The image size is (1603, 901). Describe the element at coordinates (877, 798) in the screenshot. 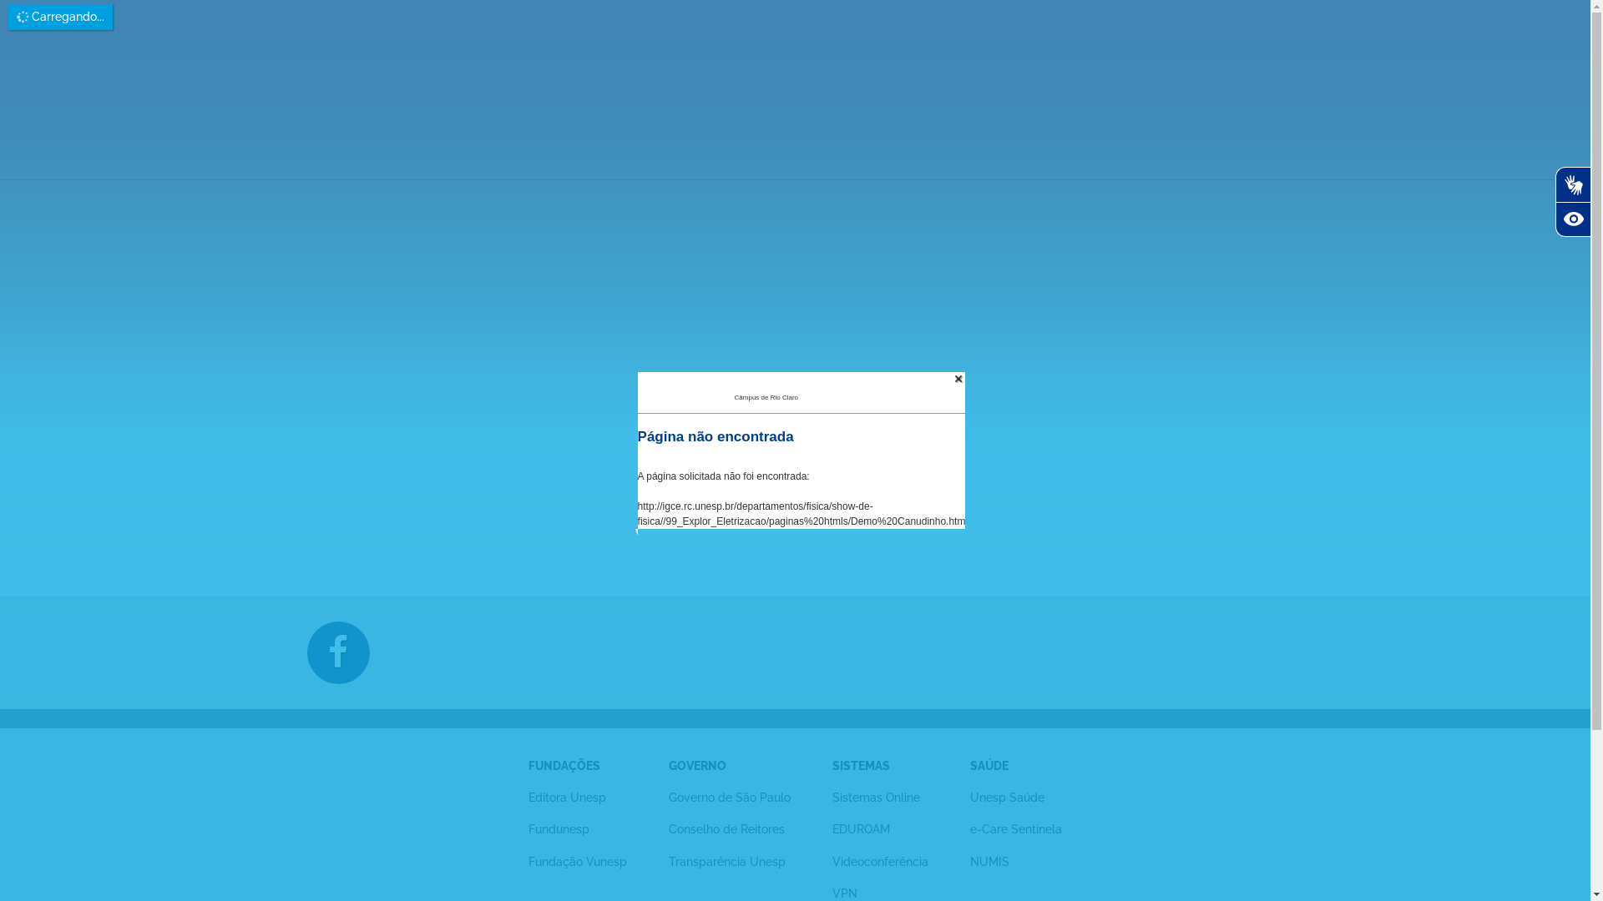

I see `Sistemas Online` at that location.